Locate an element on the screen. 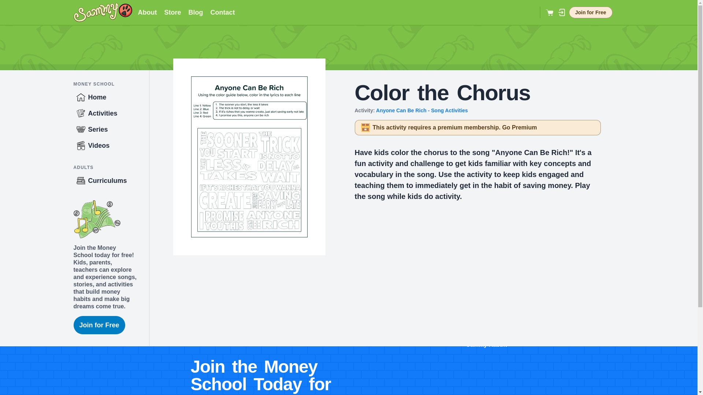 This screenshot has height=395, width=703. Home is located at coordinates (111, 97).